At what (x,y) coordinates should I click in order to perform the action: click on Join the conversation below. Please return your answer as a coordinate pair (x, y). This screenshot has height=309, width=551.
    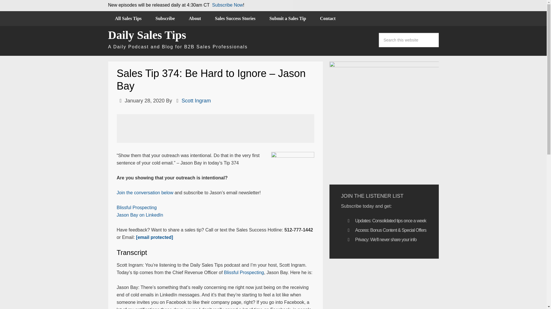
    Looking at the image, I should click on (145, 193).